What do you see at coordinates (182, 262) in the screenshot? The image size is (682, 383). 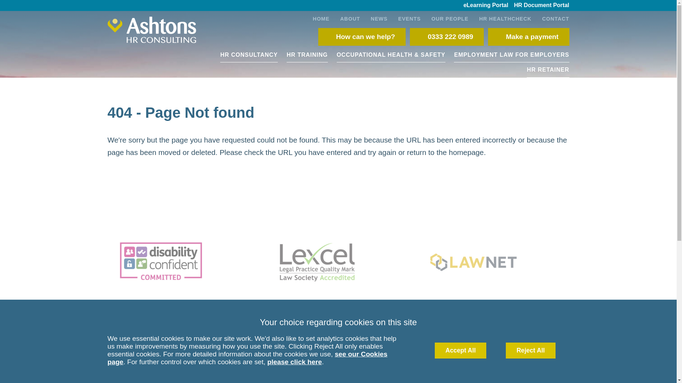 I see `Disability Confident Committed Employer` at bounding box center [182, 262].